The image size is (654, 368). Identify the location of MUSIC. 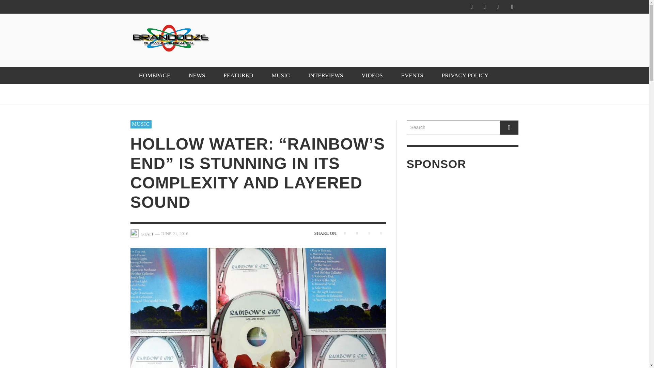
(280, 75).